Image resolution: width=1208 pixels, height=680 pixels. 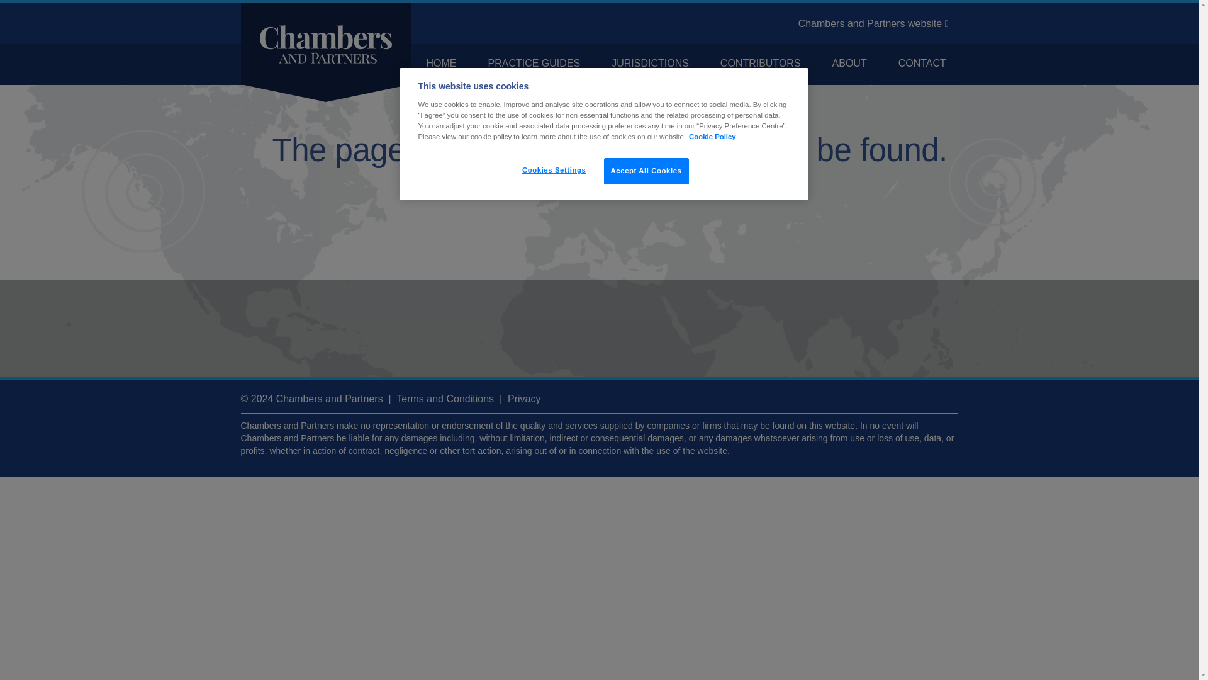 What do you see at coordinates (445, 399) in the screenshot?
I see `Terms and Conditions` at bounding box center [445, 399].